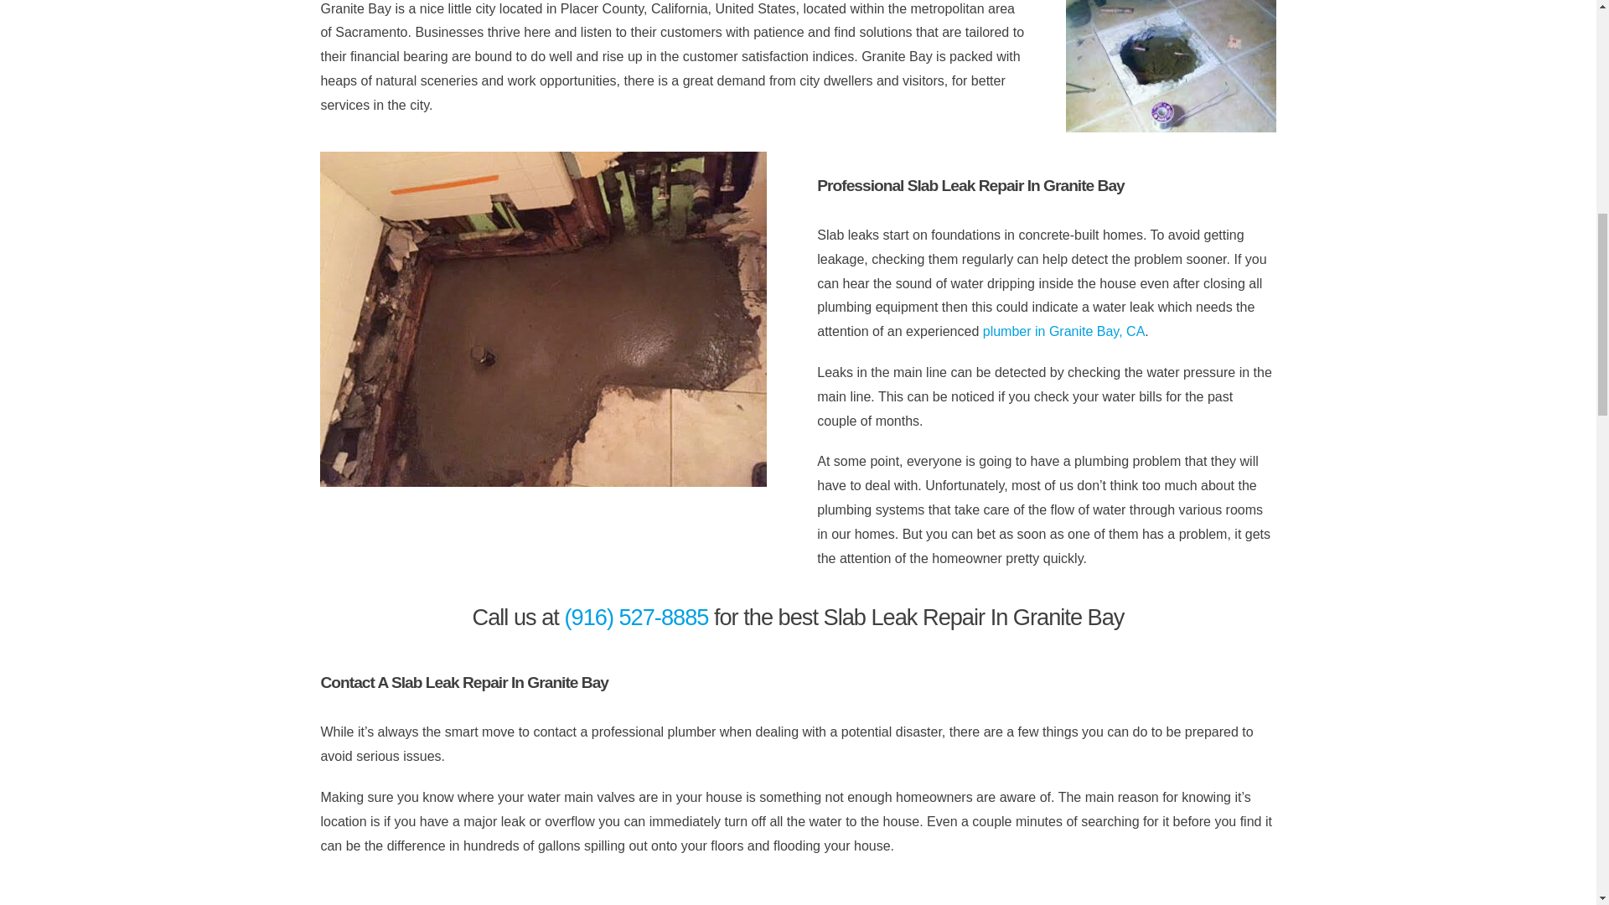 This screenshot has width=1609, height=905. I want to click on Slab-Leak-Repair3, so click(1170, 66).